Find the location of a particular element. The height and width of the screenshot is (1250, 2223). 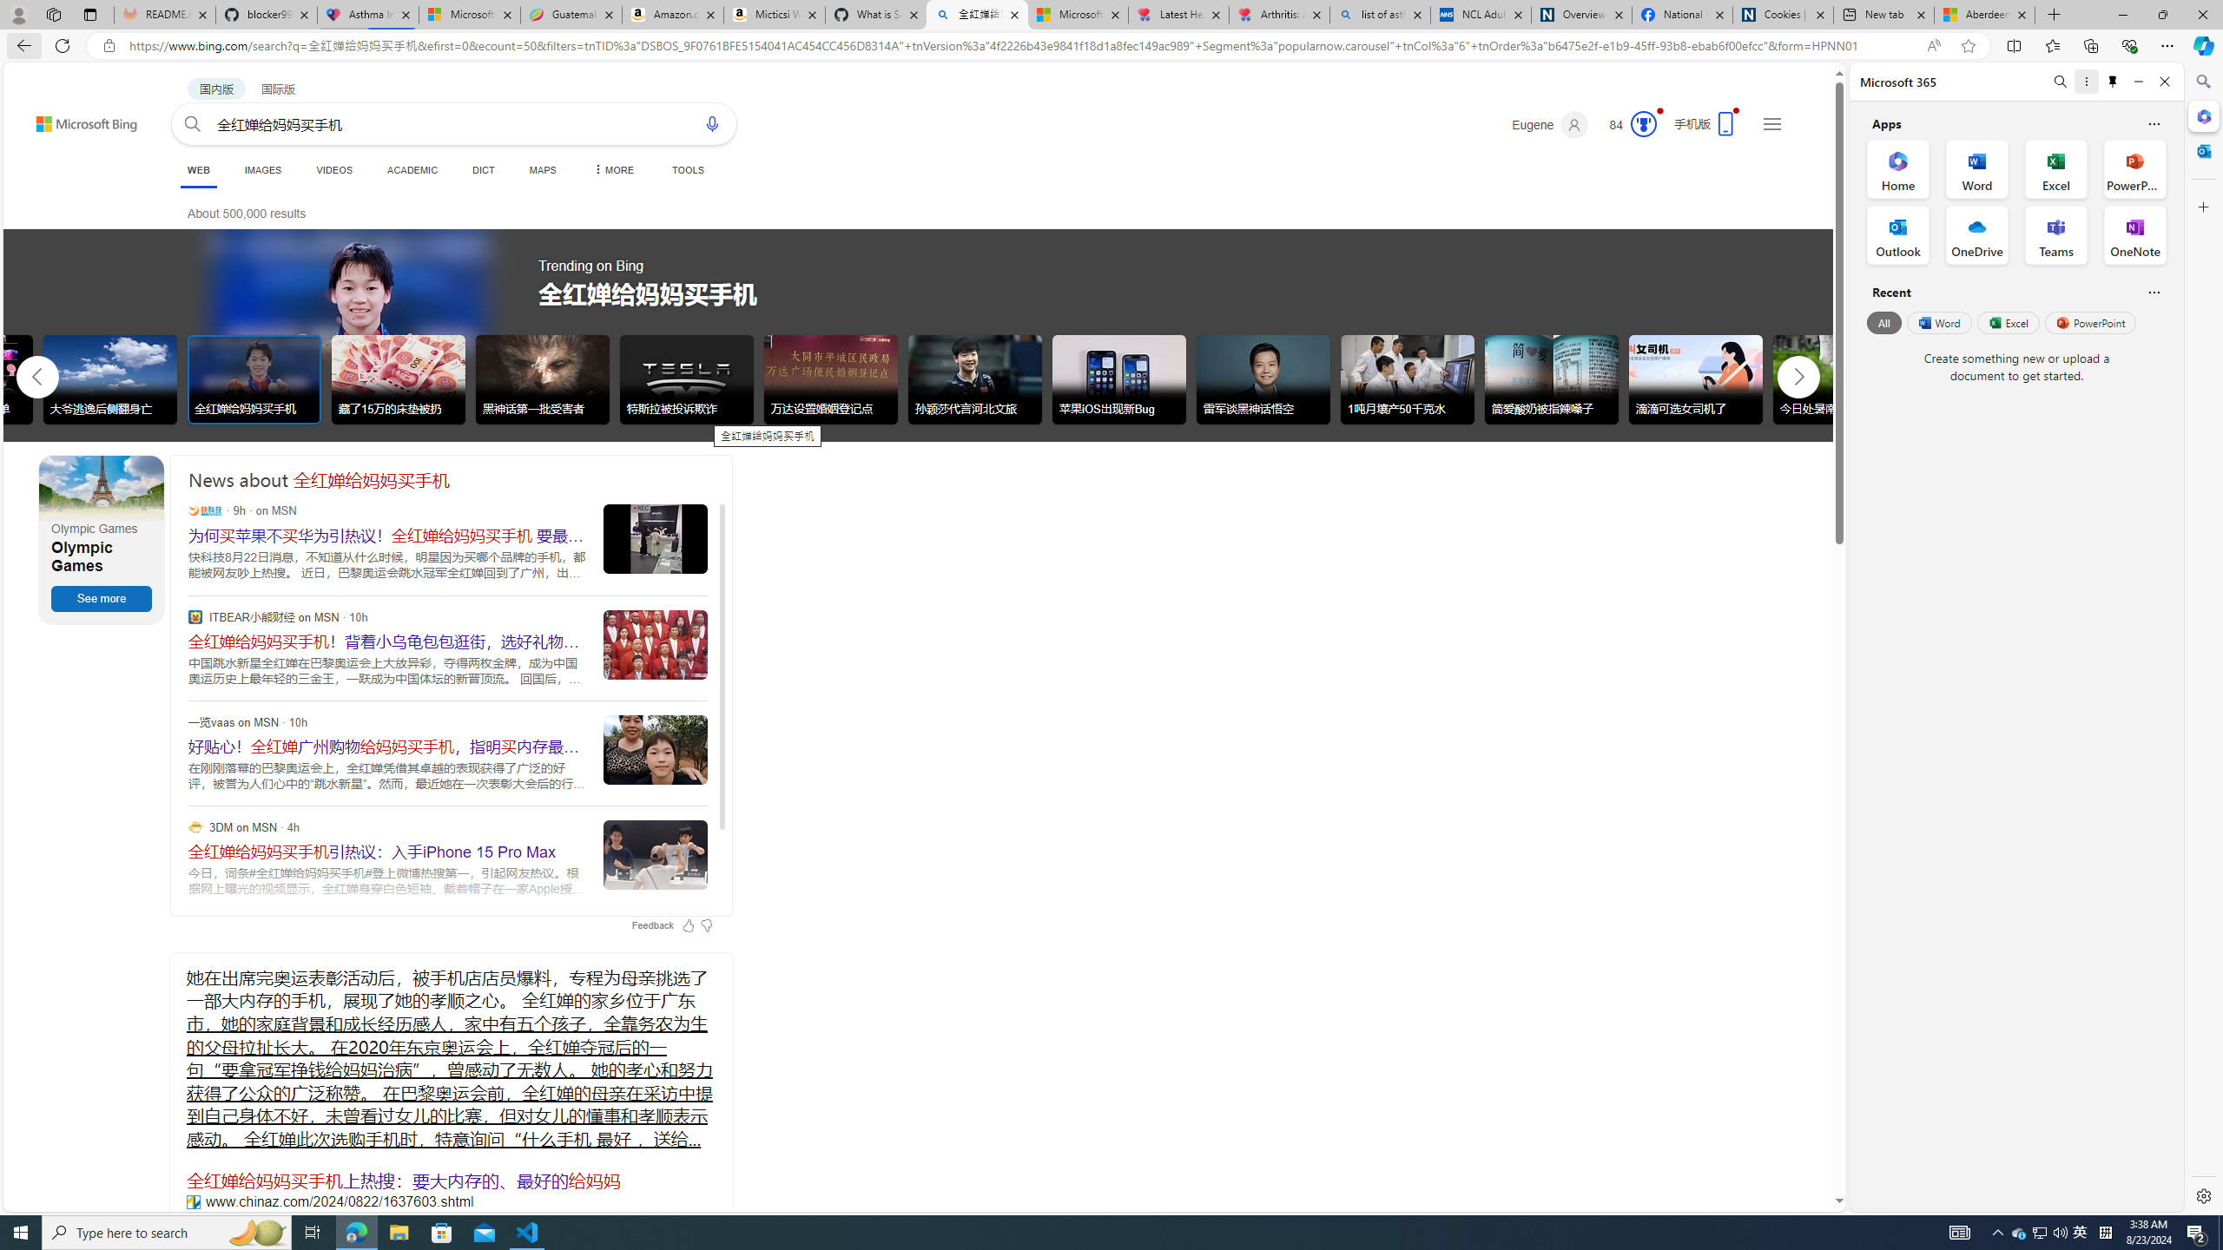

Close Outlook pane is located at coordinates (2202, 150).